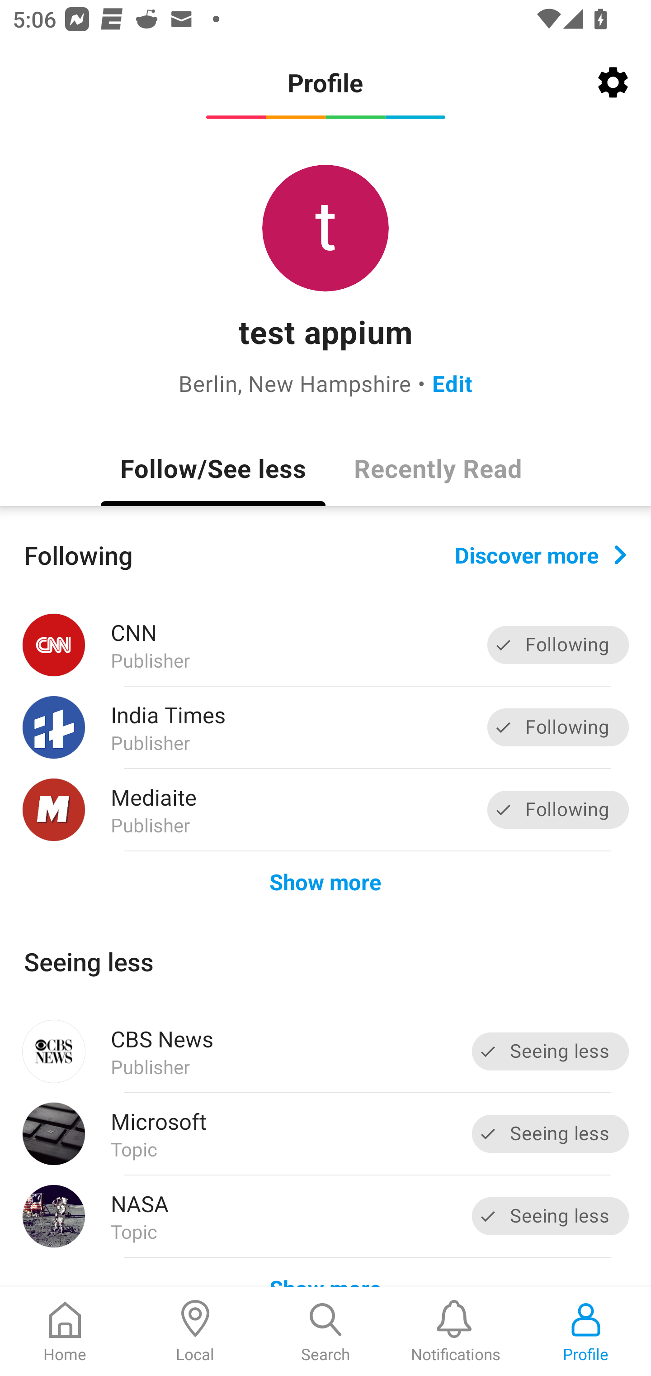  Describe the element at coordinates (456, 1332) in the screenshot. I see `Notifications` at that location.